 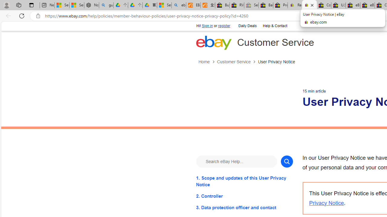 I want to click on eBay Inc. Reports Third Quarter 2023 Results, so click(x=367, y=5).